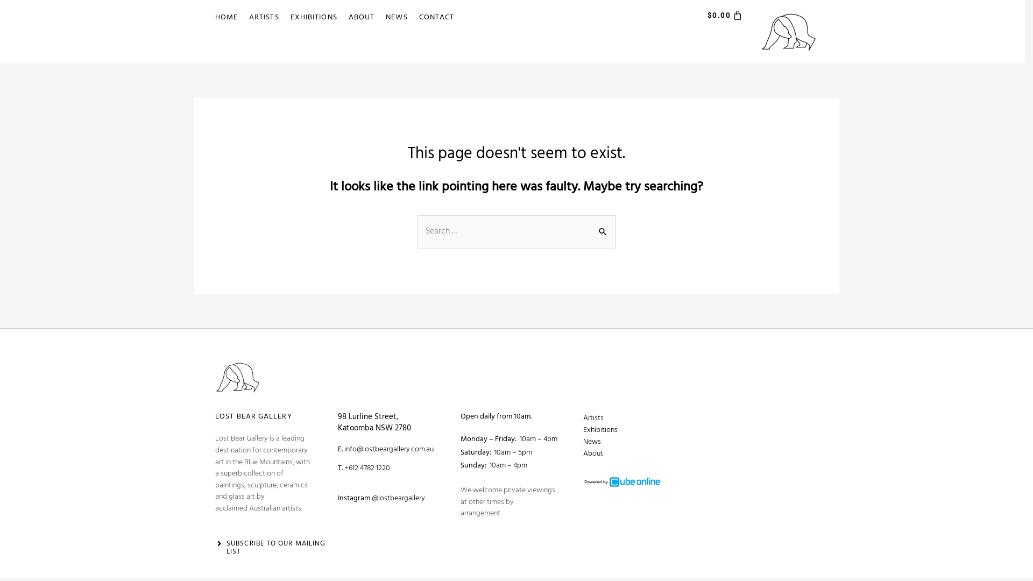 Image resolution: width=1033 pixels, height=581 pixels. What do you see at coordinates (639, 430) in the screenshot?
I see `Exhibitions` at bounding box center [639, 430].